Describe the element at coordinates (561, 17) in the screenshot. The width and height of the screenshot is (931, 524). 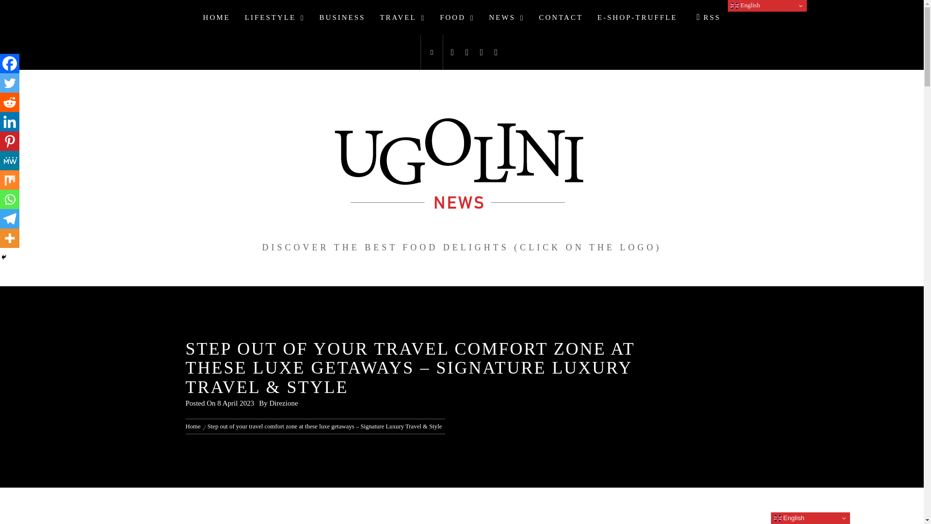
I see `CONTACT` at that location.